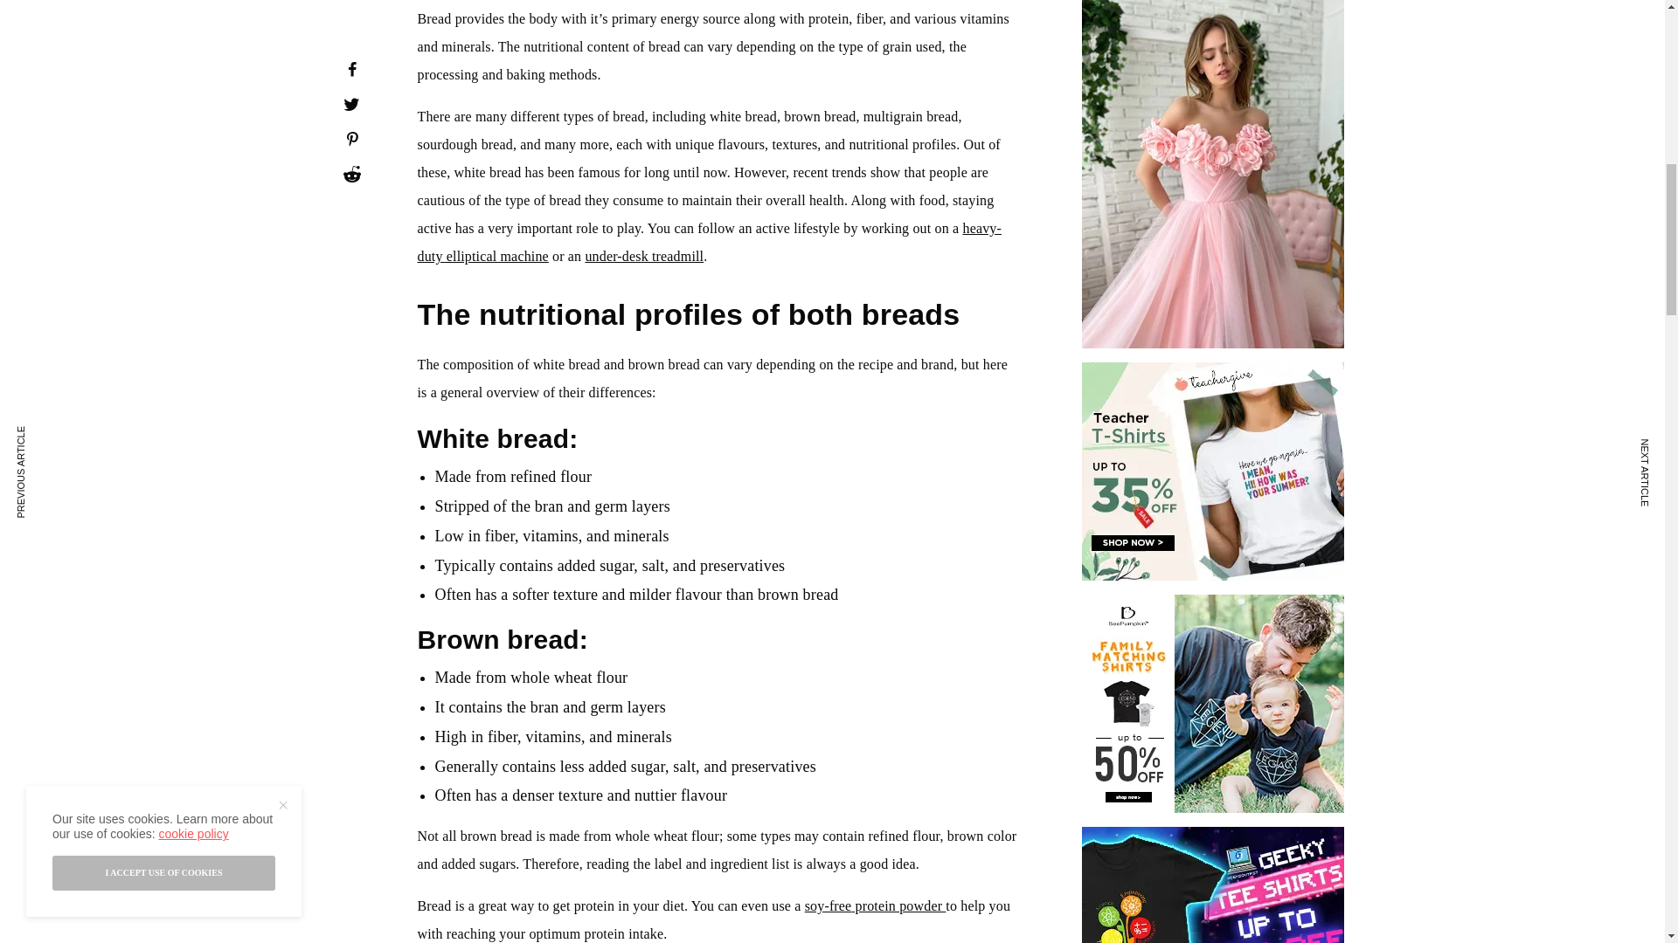  What do you see at coordinates (1213, 887) in the screenshot?
I see `Japanese t shirts` at bounding box center [1213, 887].